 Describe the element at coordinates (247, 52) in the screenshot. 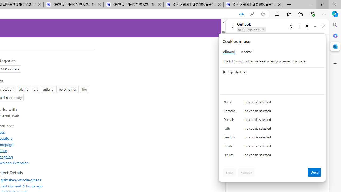

I see `Blocked` at that location.